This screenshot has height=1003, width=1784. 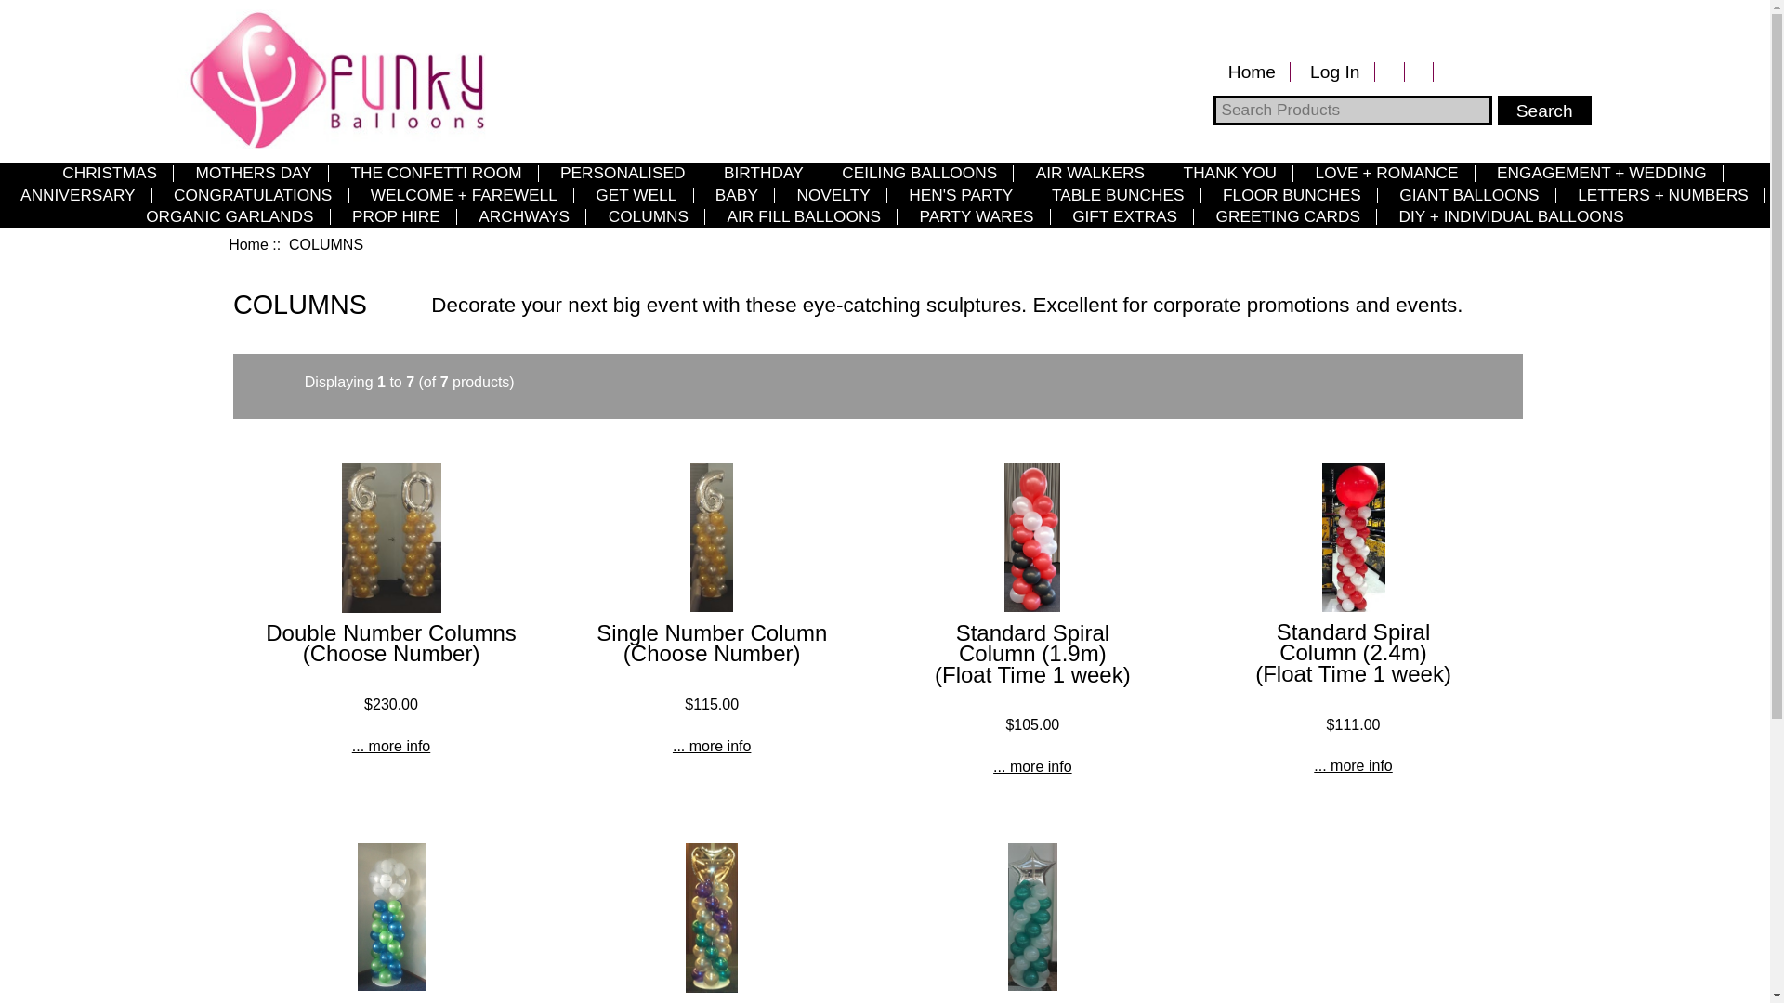 I want to click on ... more info, so click(x=1353, y=765).